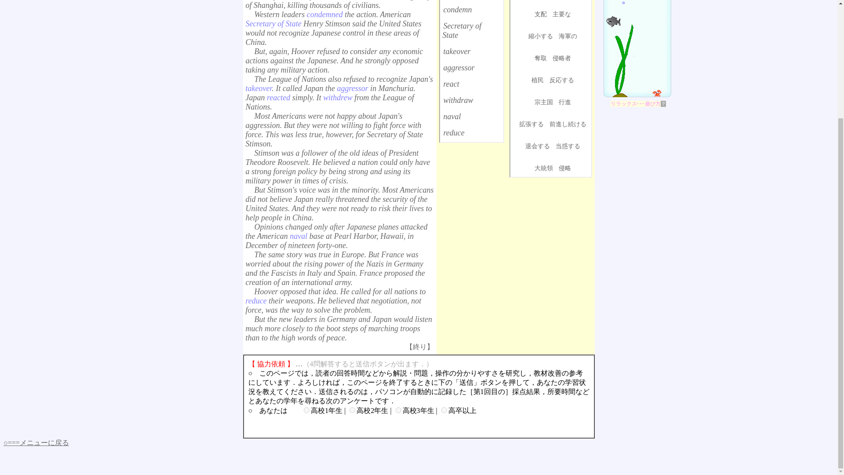 Image resolution: width=844 pixels, height=475 pixels. Describe the element at coordinates (459, 68) in the screenshot. I see `aggressor` at that location.